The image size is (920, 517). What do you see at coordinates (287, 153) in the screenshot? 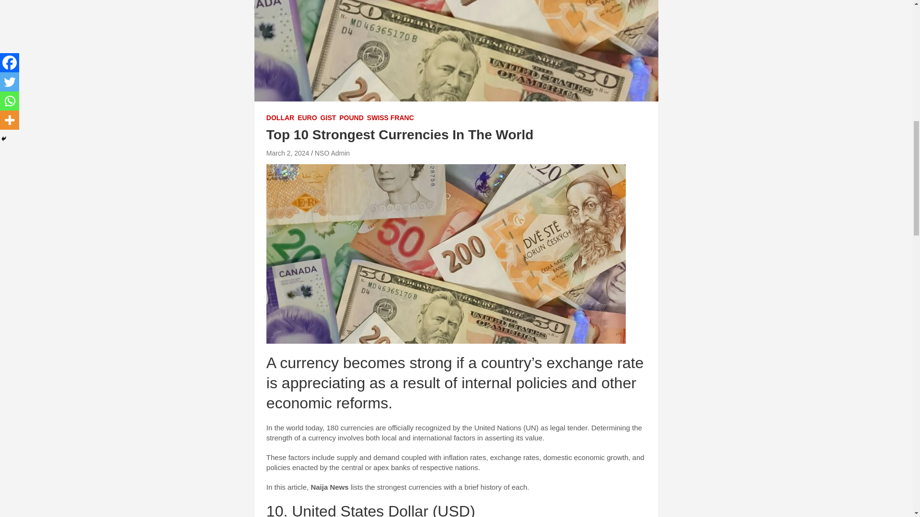
I see `March 2, 2024` at bounding box center [287, 153].